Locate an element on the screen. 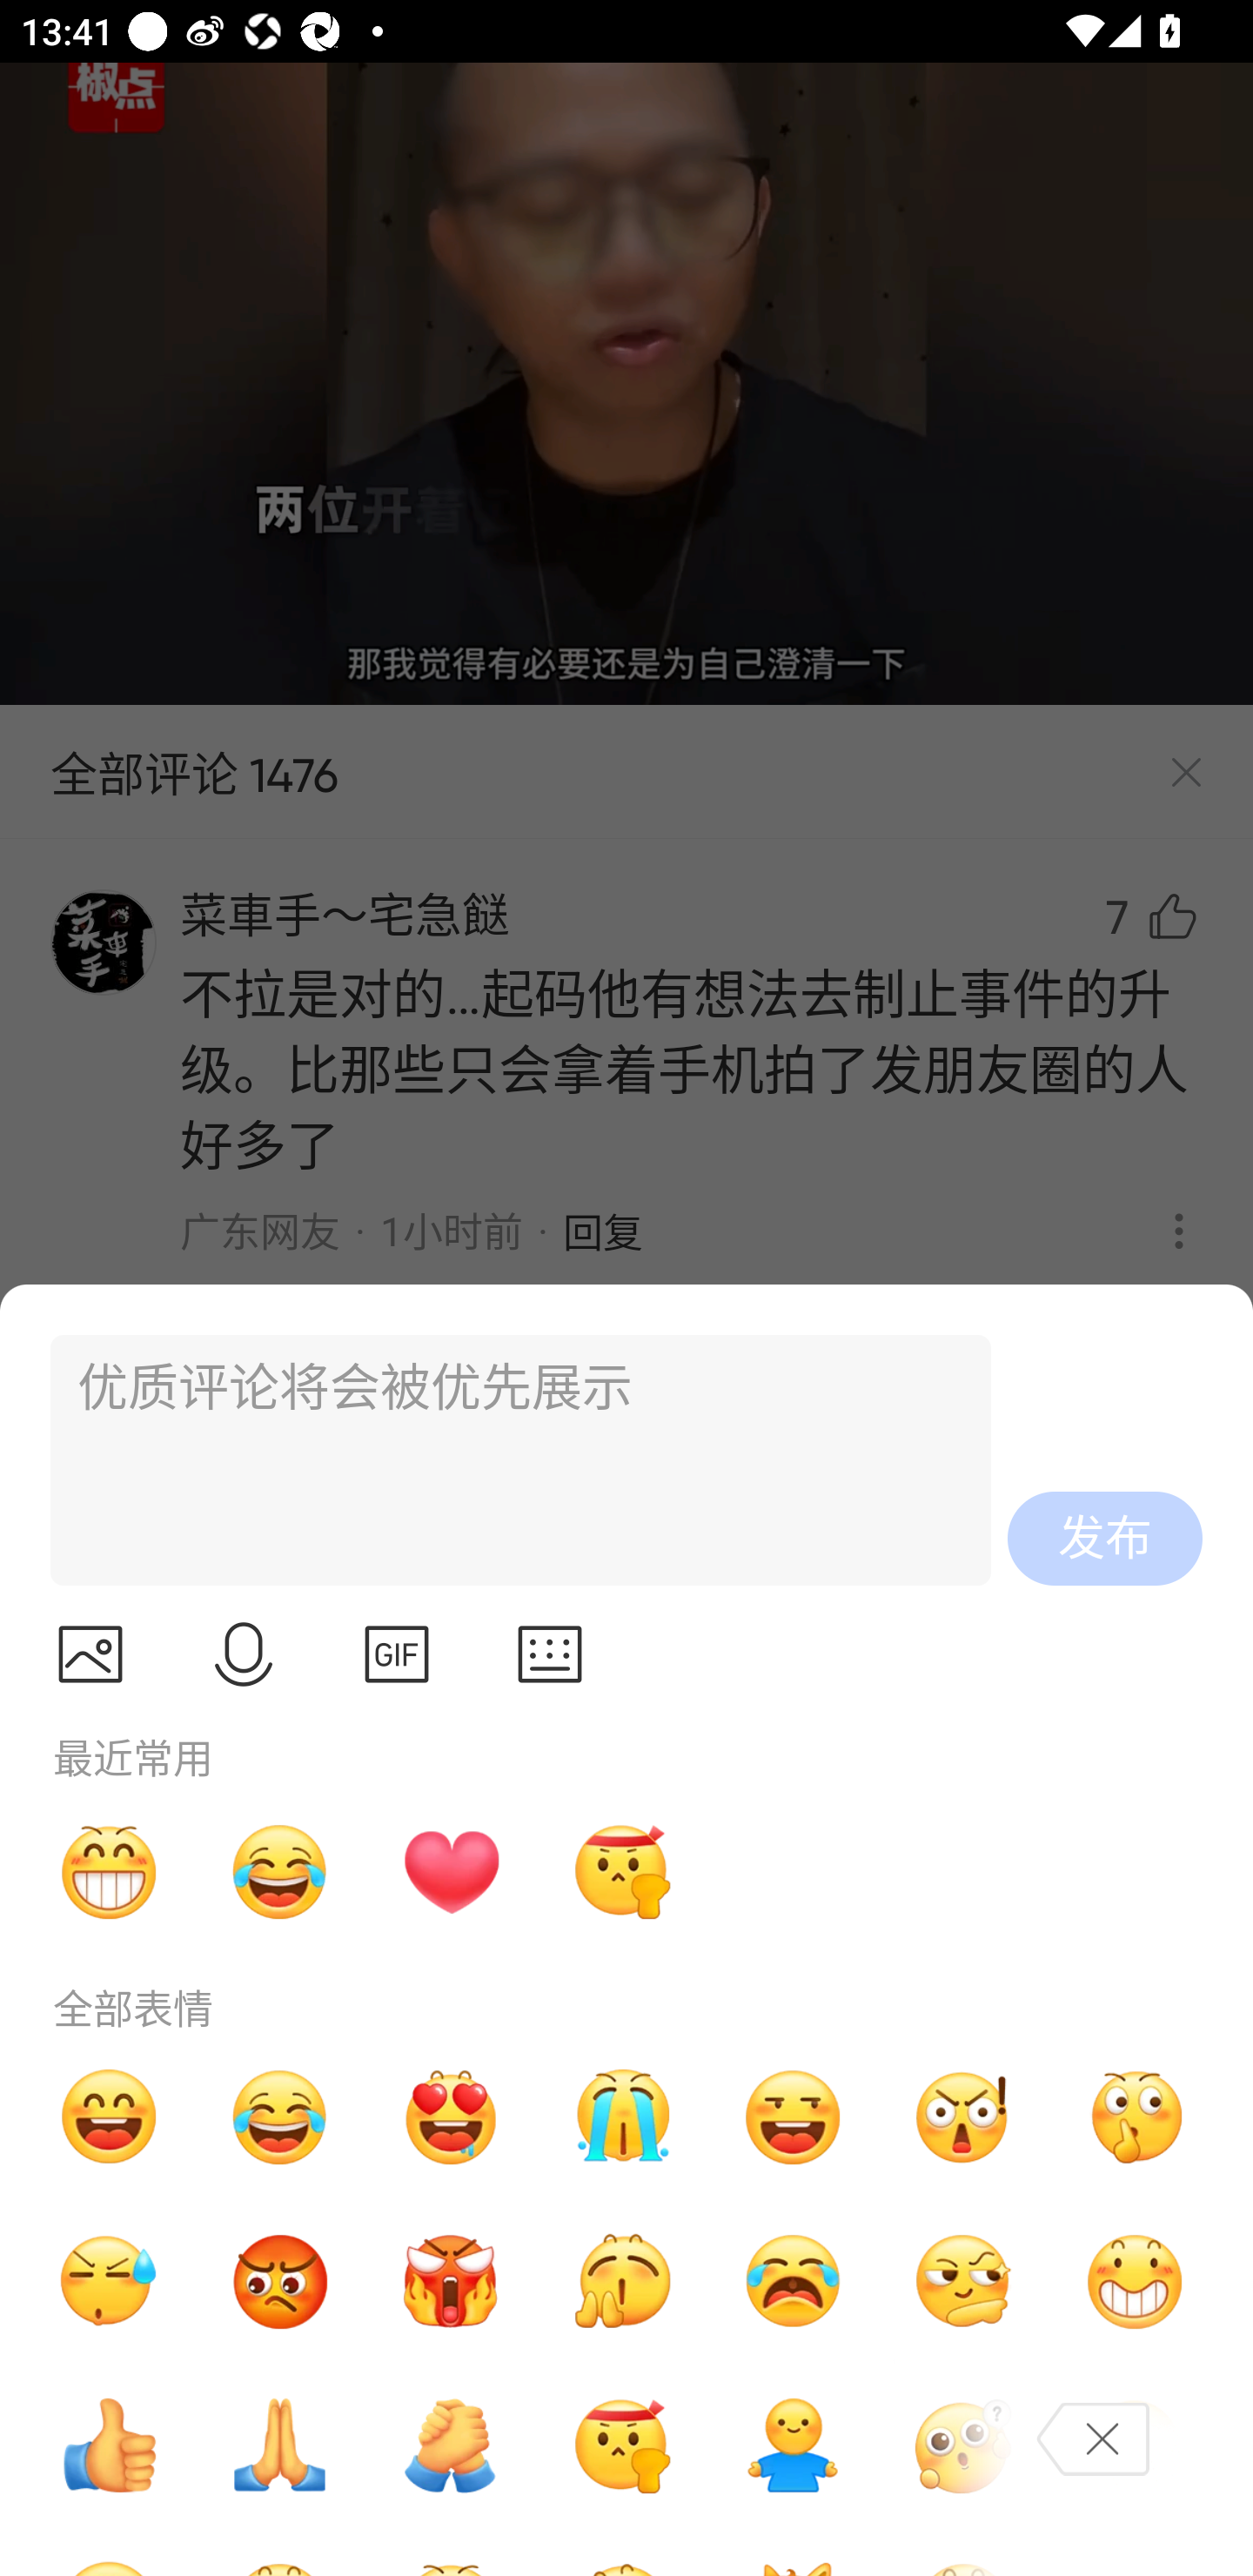  抱抱 is located at coordinates (793, 2445).